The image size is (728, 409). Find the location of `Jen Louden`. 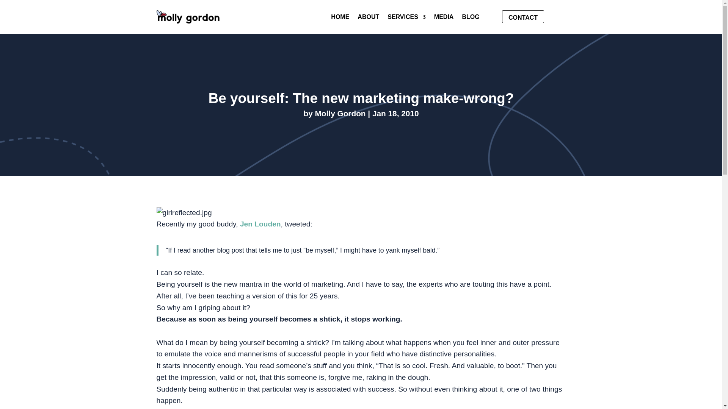

Jen Louden is located at coordinates (260, 224).